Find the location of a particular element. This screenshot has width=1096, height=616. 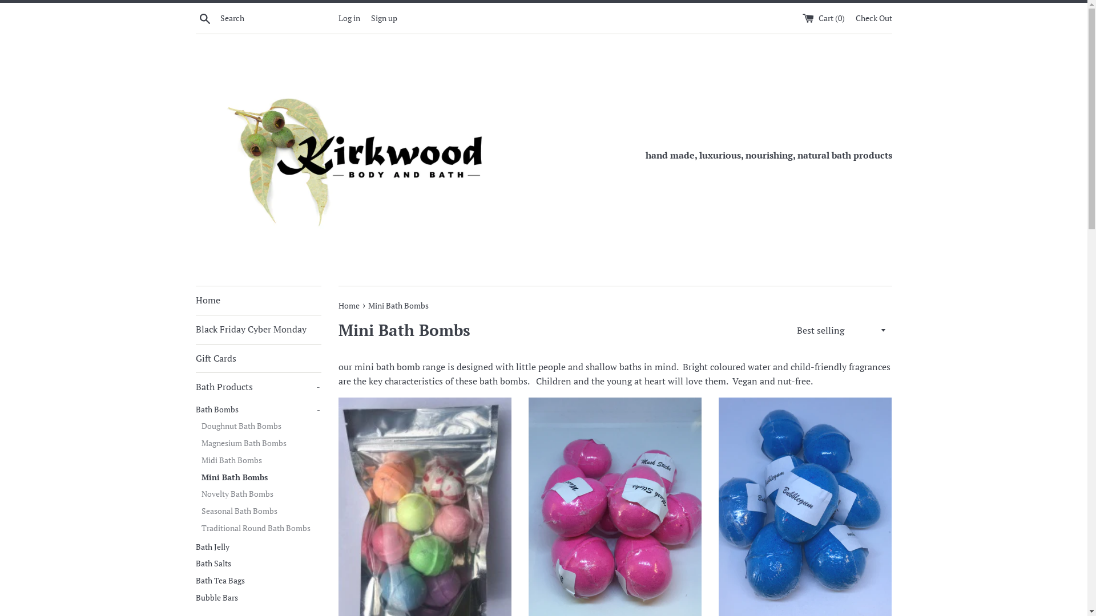

Bath Tea Bags is located at coordinates (258, 581).